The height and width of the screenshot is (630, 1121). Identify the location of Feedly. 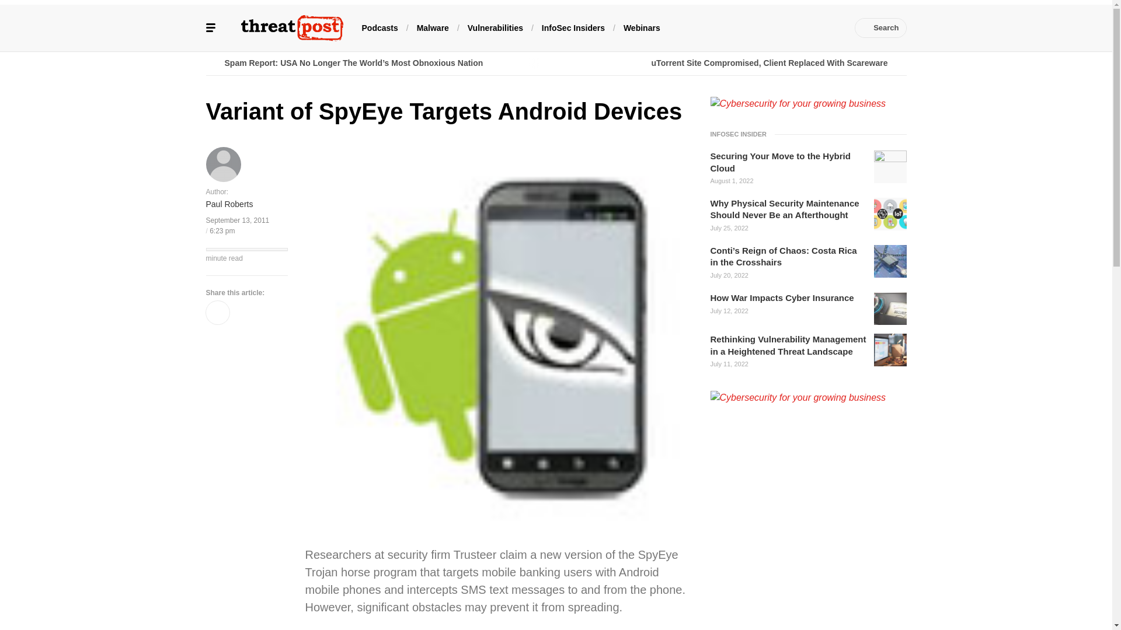
(796, 28).